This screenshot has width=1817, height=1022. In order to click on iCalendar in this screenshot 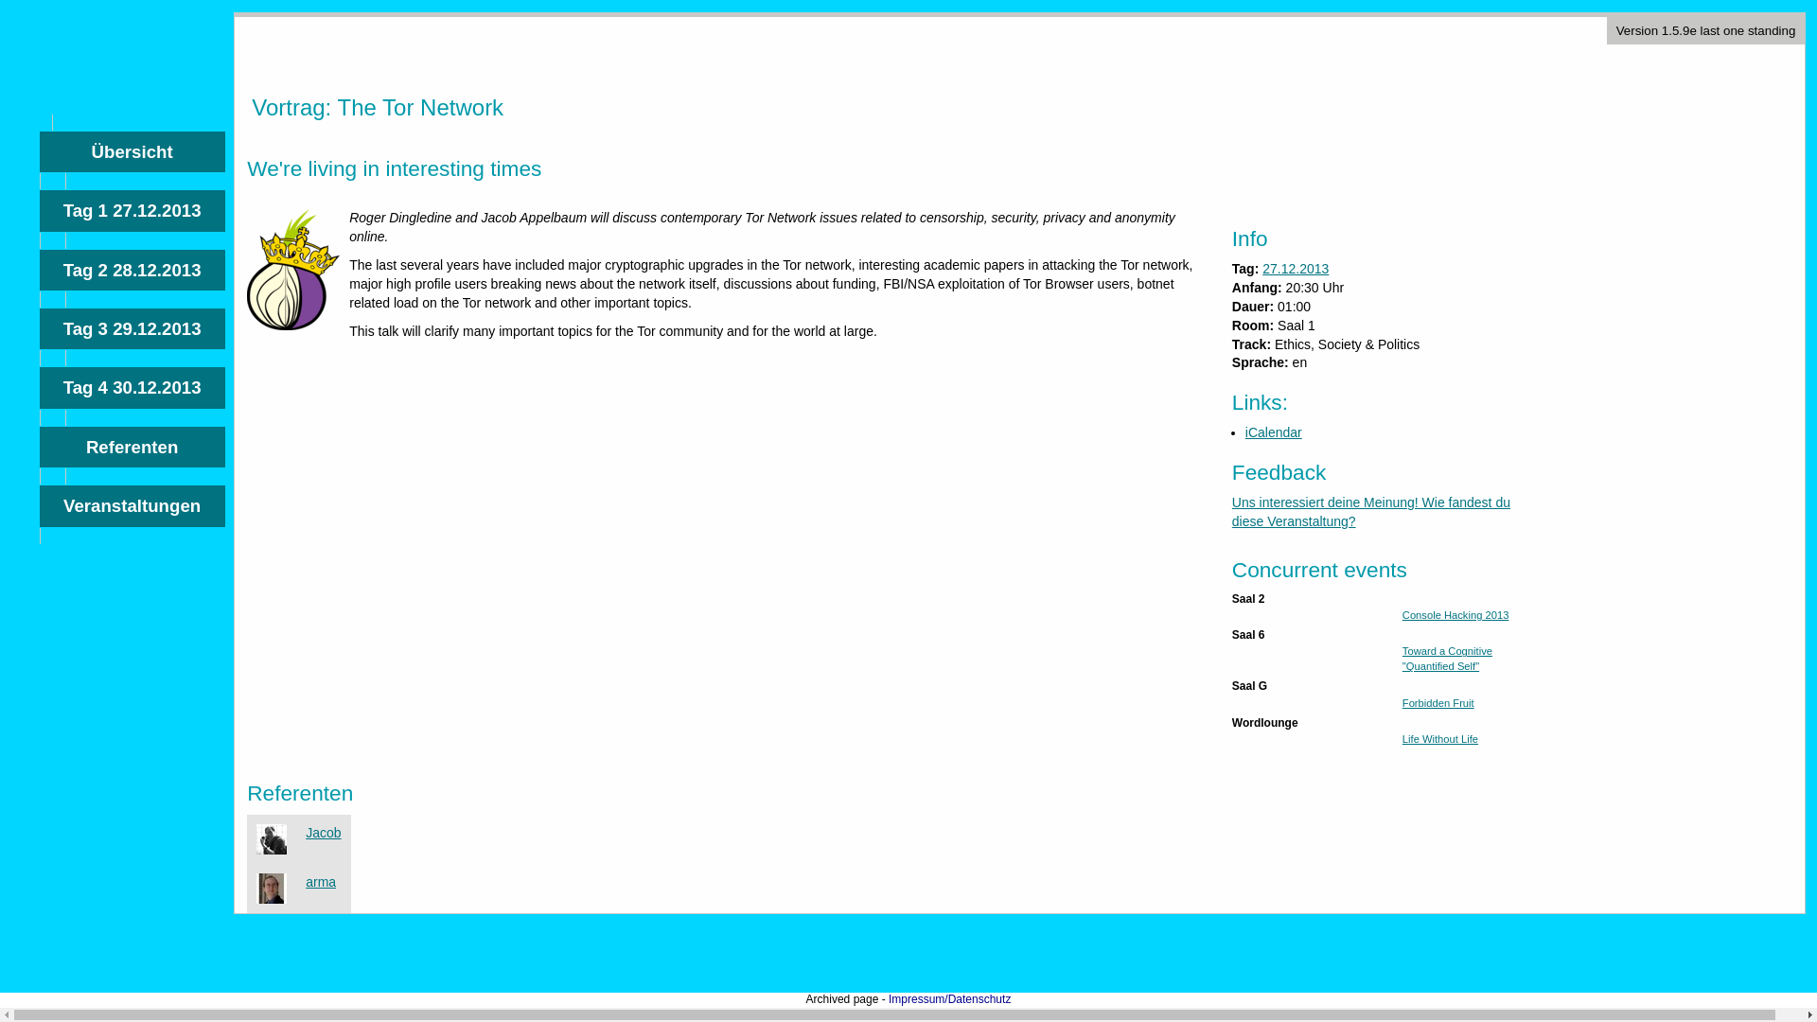, I will do `click(1274, 432)`.